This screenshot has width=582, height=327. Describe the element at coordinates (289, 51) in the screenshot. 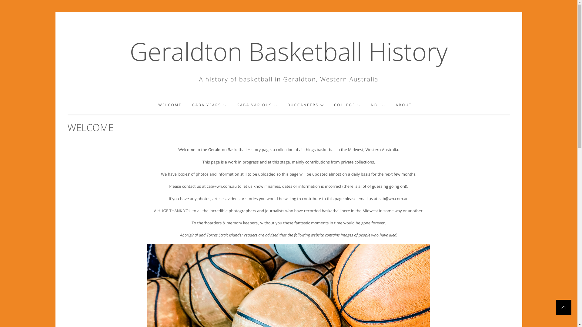

I see `Geraldton Basketball History` at that location.